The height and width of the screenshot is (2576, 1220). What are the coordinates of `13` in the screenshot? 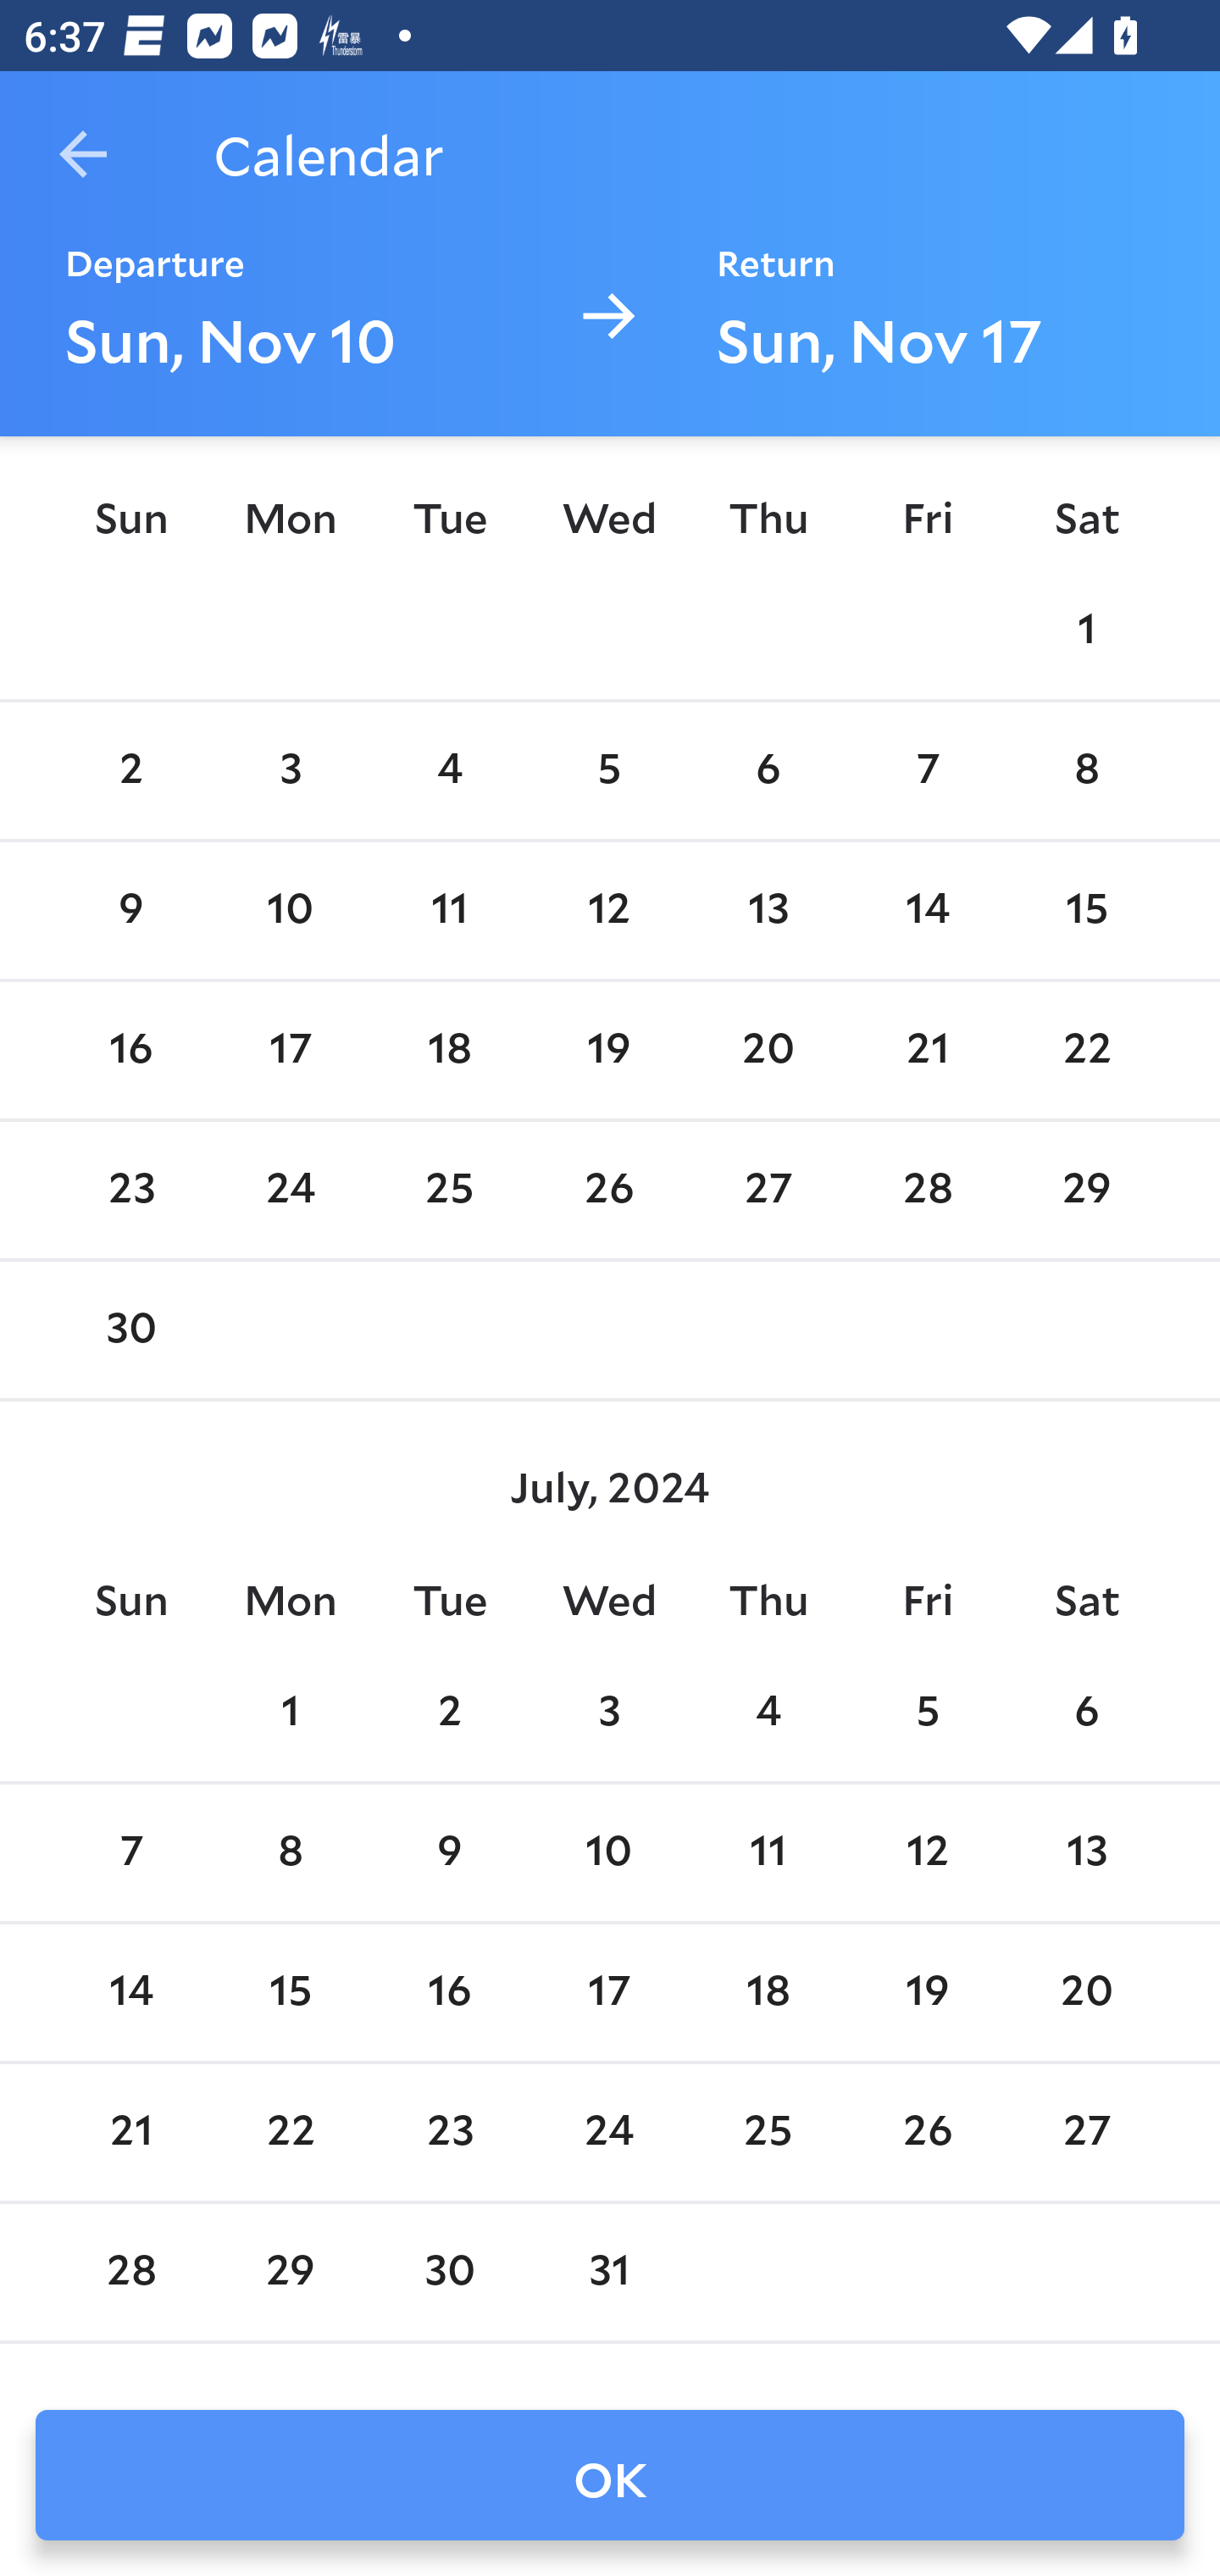 It's located at (768, 912).